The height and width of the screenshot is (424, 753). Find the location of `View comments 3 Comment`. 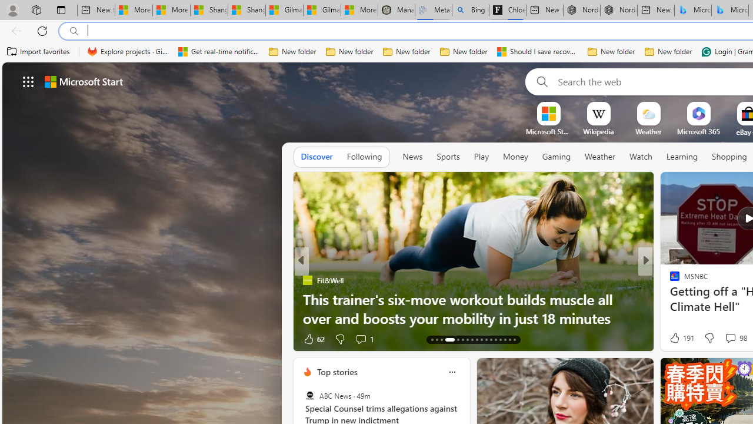

View comments 3 Comment is located at coordinates (730, 338).